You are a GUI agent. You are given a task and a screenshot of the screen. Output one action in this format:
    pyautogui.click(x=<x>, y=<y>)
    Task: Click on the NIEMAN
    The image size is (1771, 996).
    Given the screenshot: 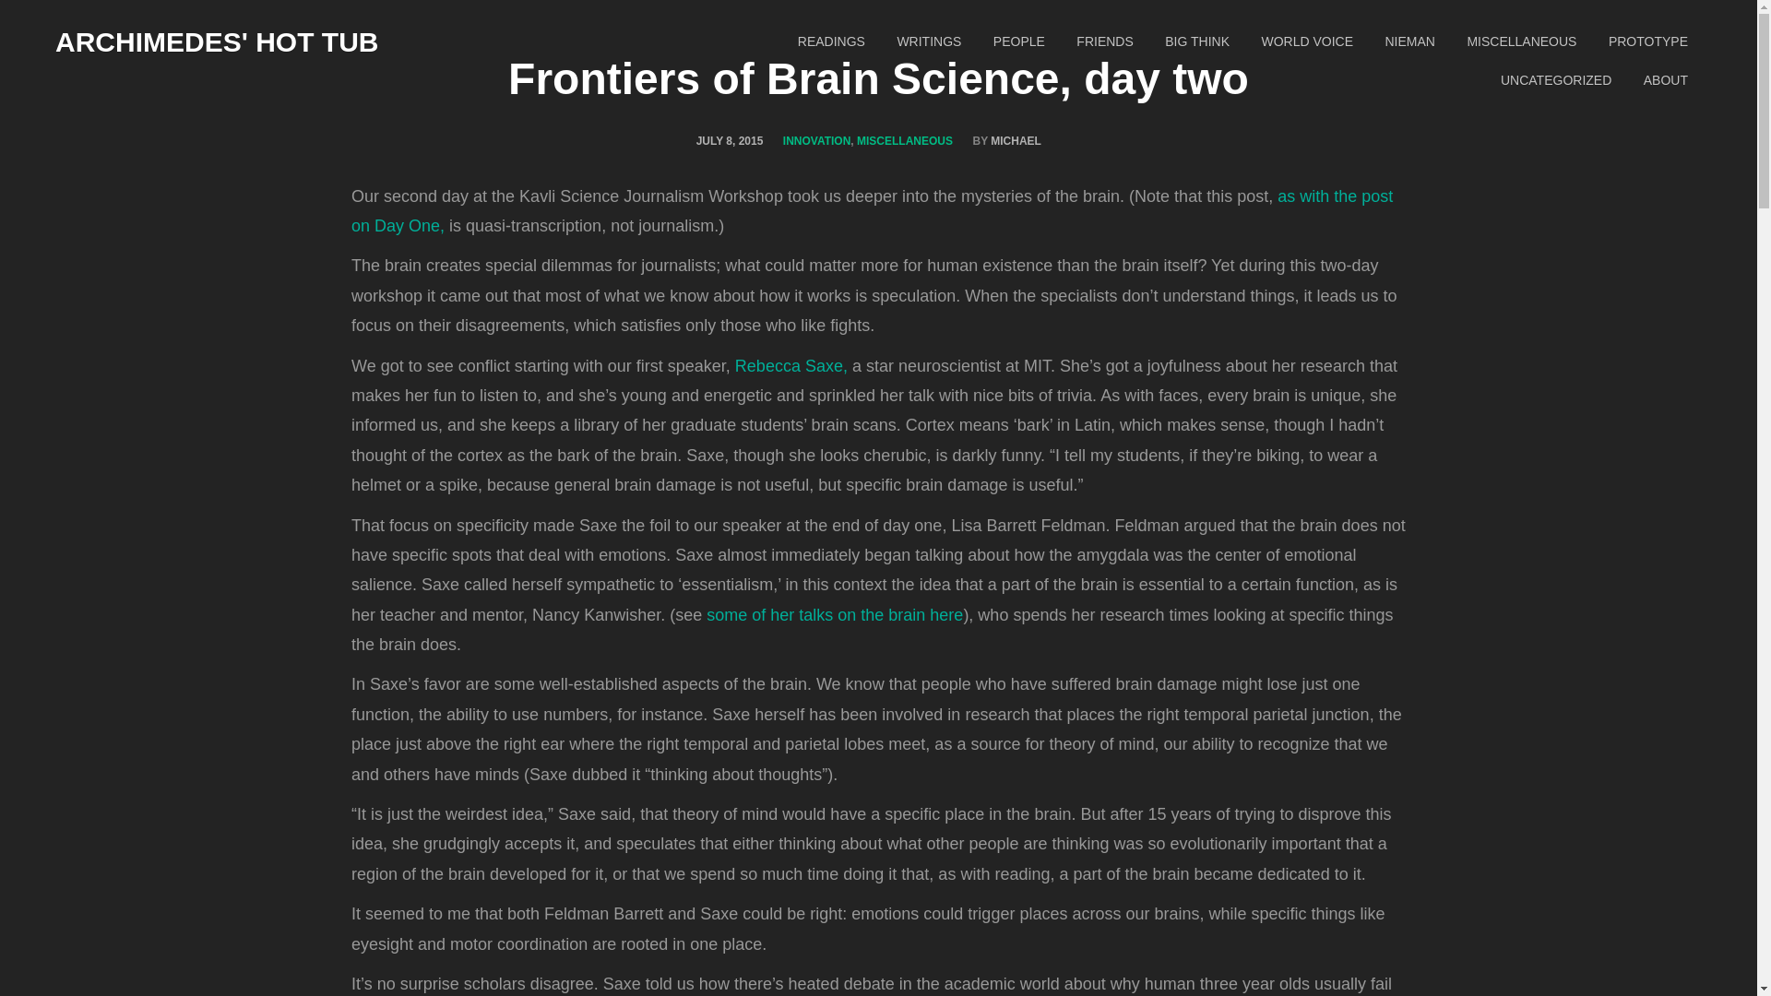 What is the action you would take?
    pyautogui.click(x=1409, y=41)
    